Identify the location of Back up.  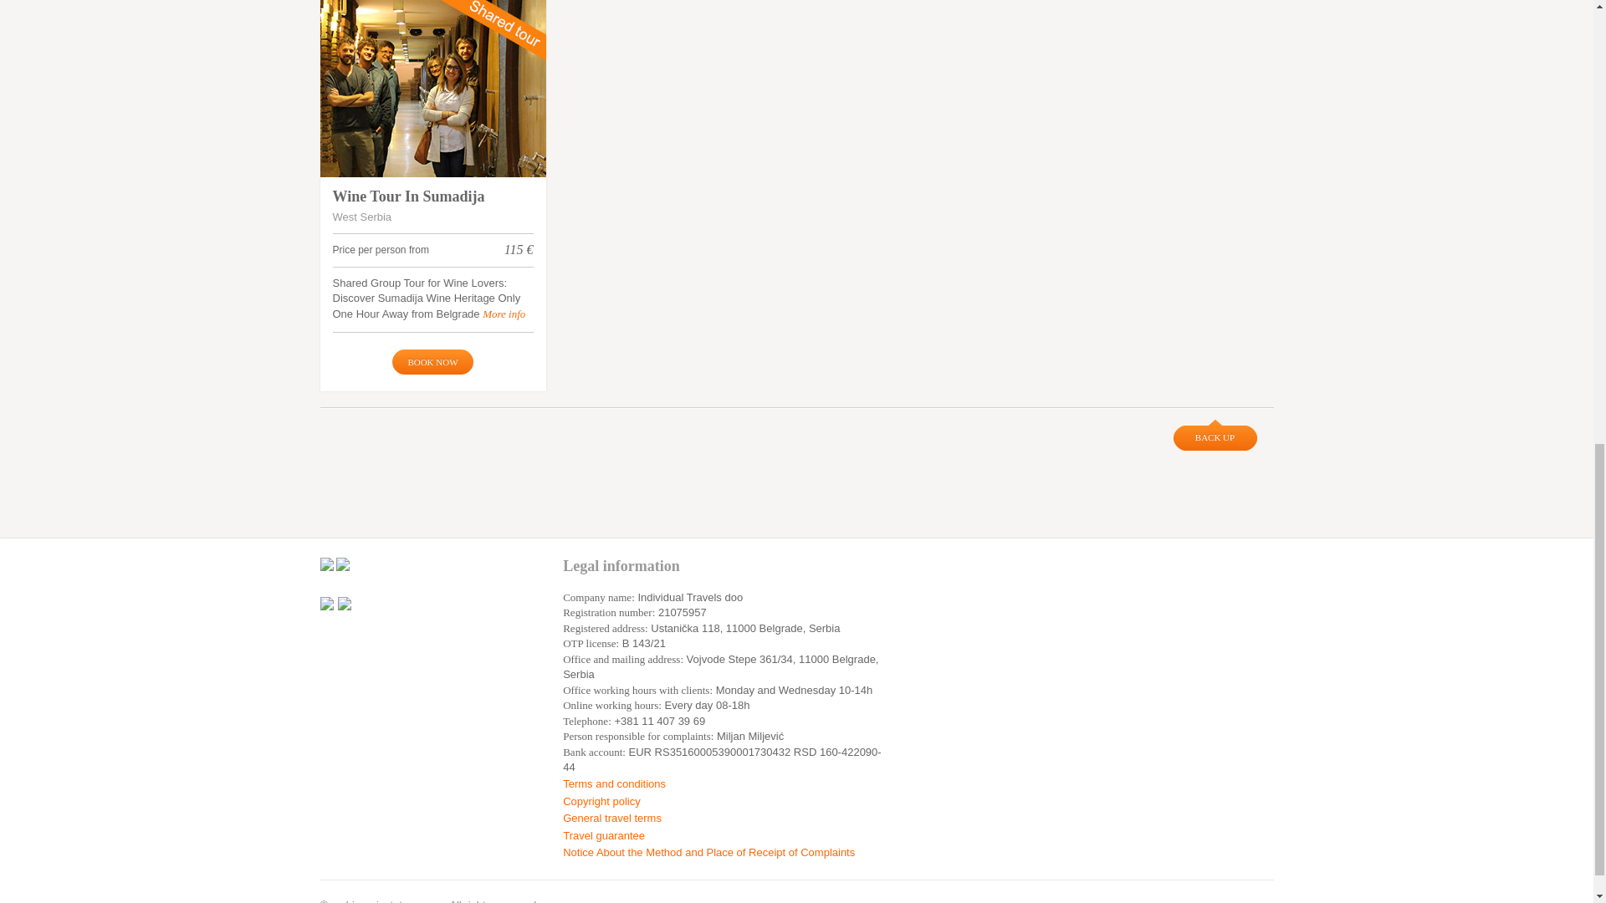
(1214, 435).